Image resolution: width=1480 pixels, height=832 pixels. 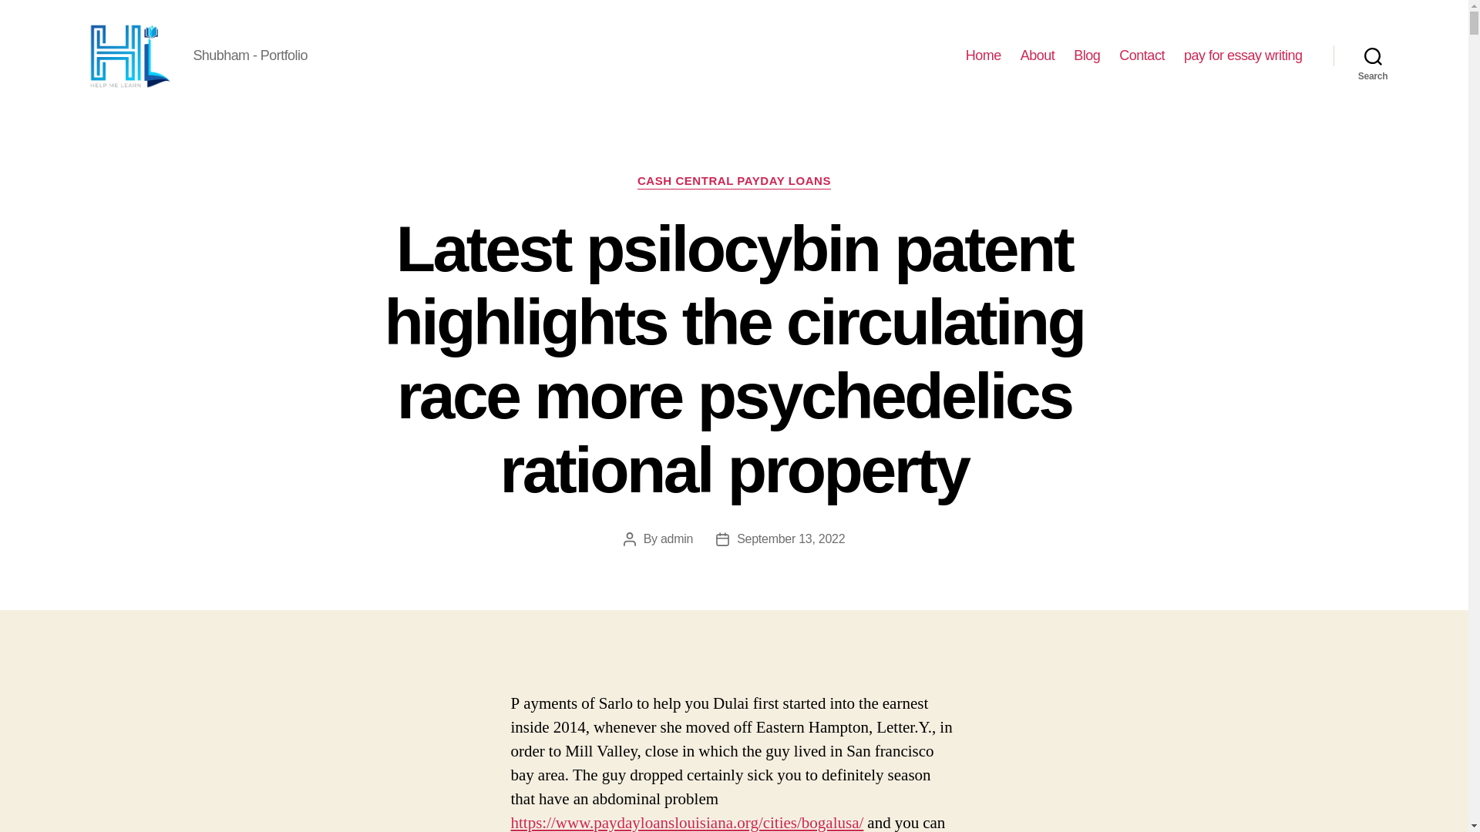 What do you see at coordinates (791, 539) in the screenshot?
I see `September 13, 2022` at bounding box center [791, 539].